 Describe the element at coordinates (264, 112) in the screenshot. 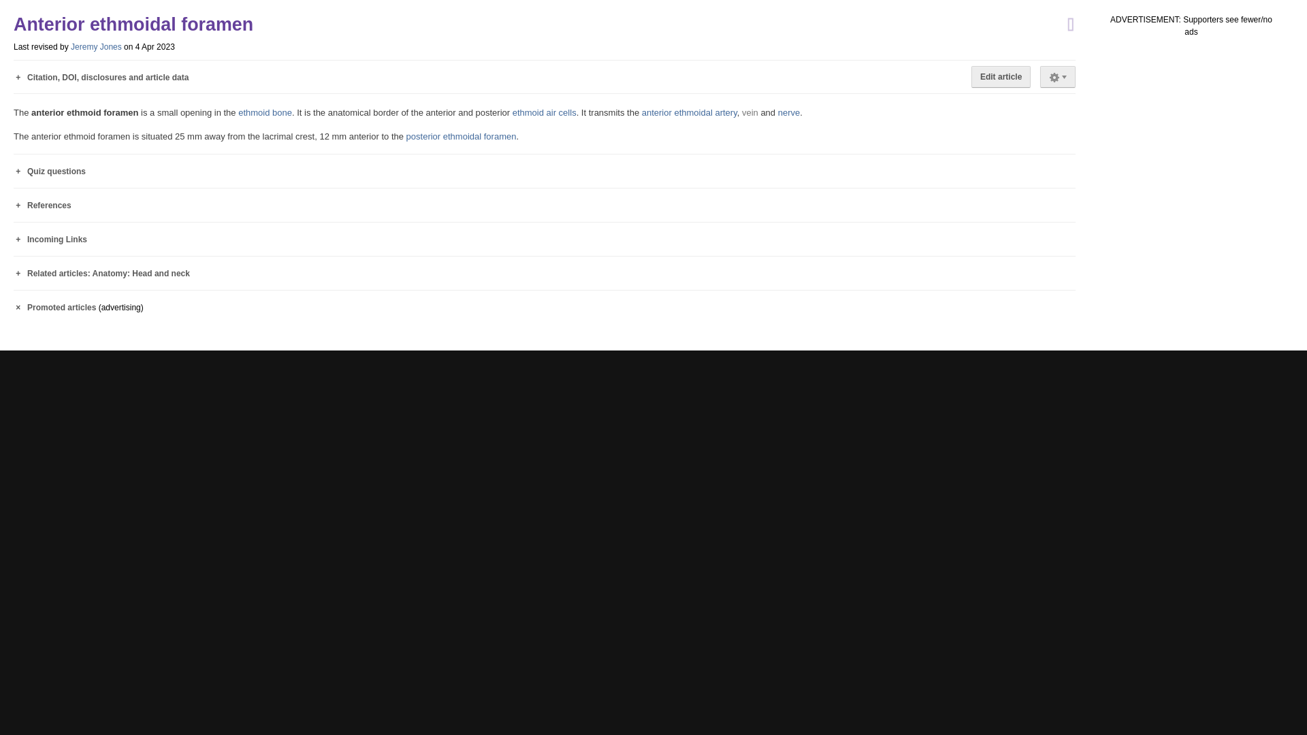

I see `ethmoid bone` at that location.